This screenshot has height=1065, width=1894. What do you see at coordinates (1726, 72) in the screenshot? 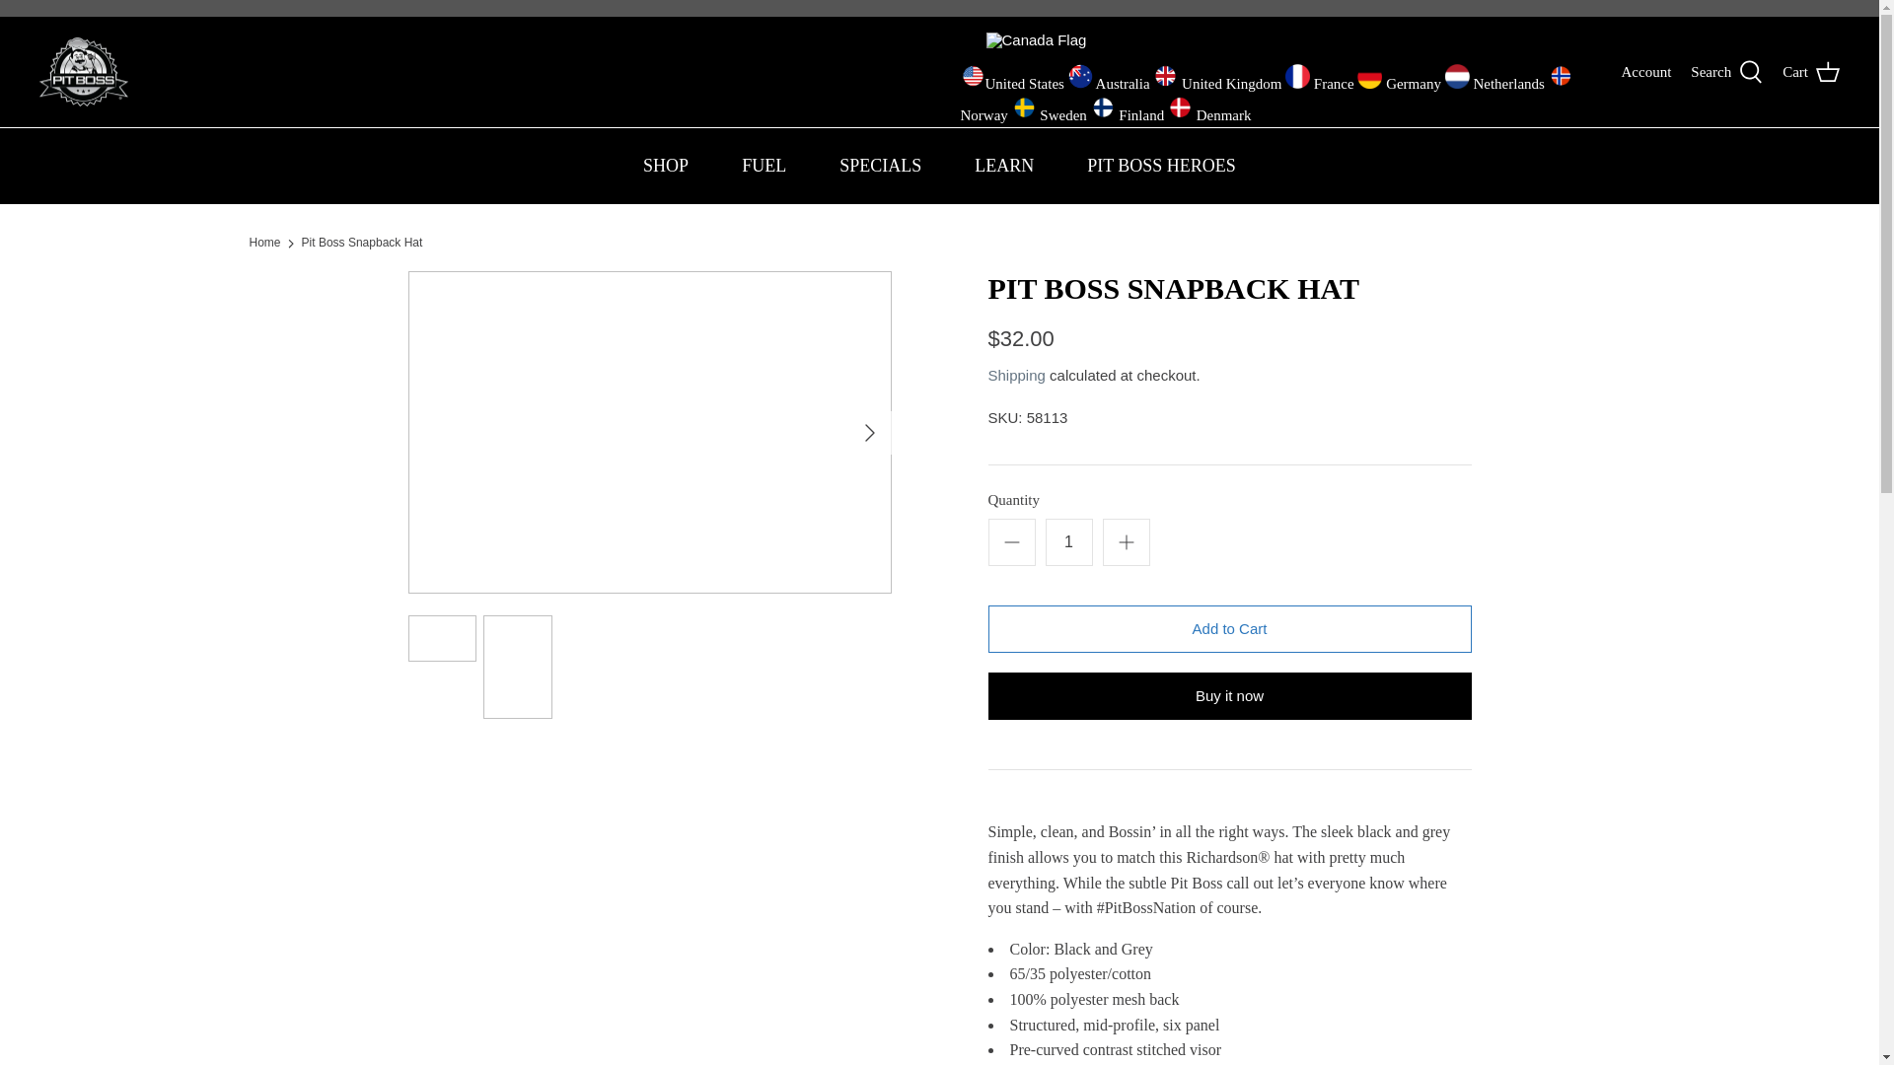
I see `Search` at bounding box center [1726, 72].